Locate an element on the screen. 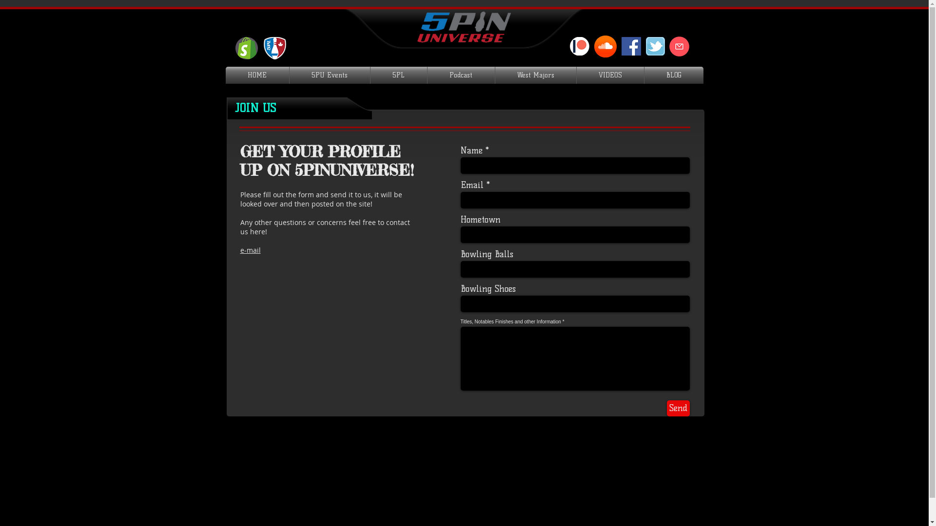 This screenshot has width=936, height=526. 5PU Events is located at coordinates (330, 75).